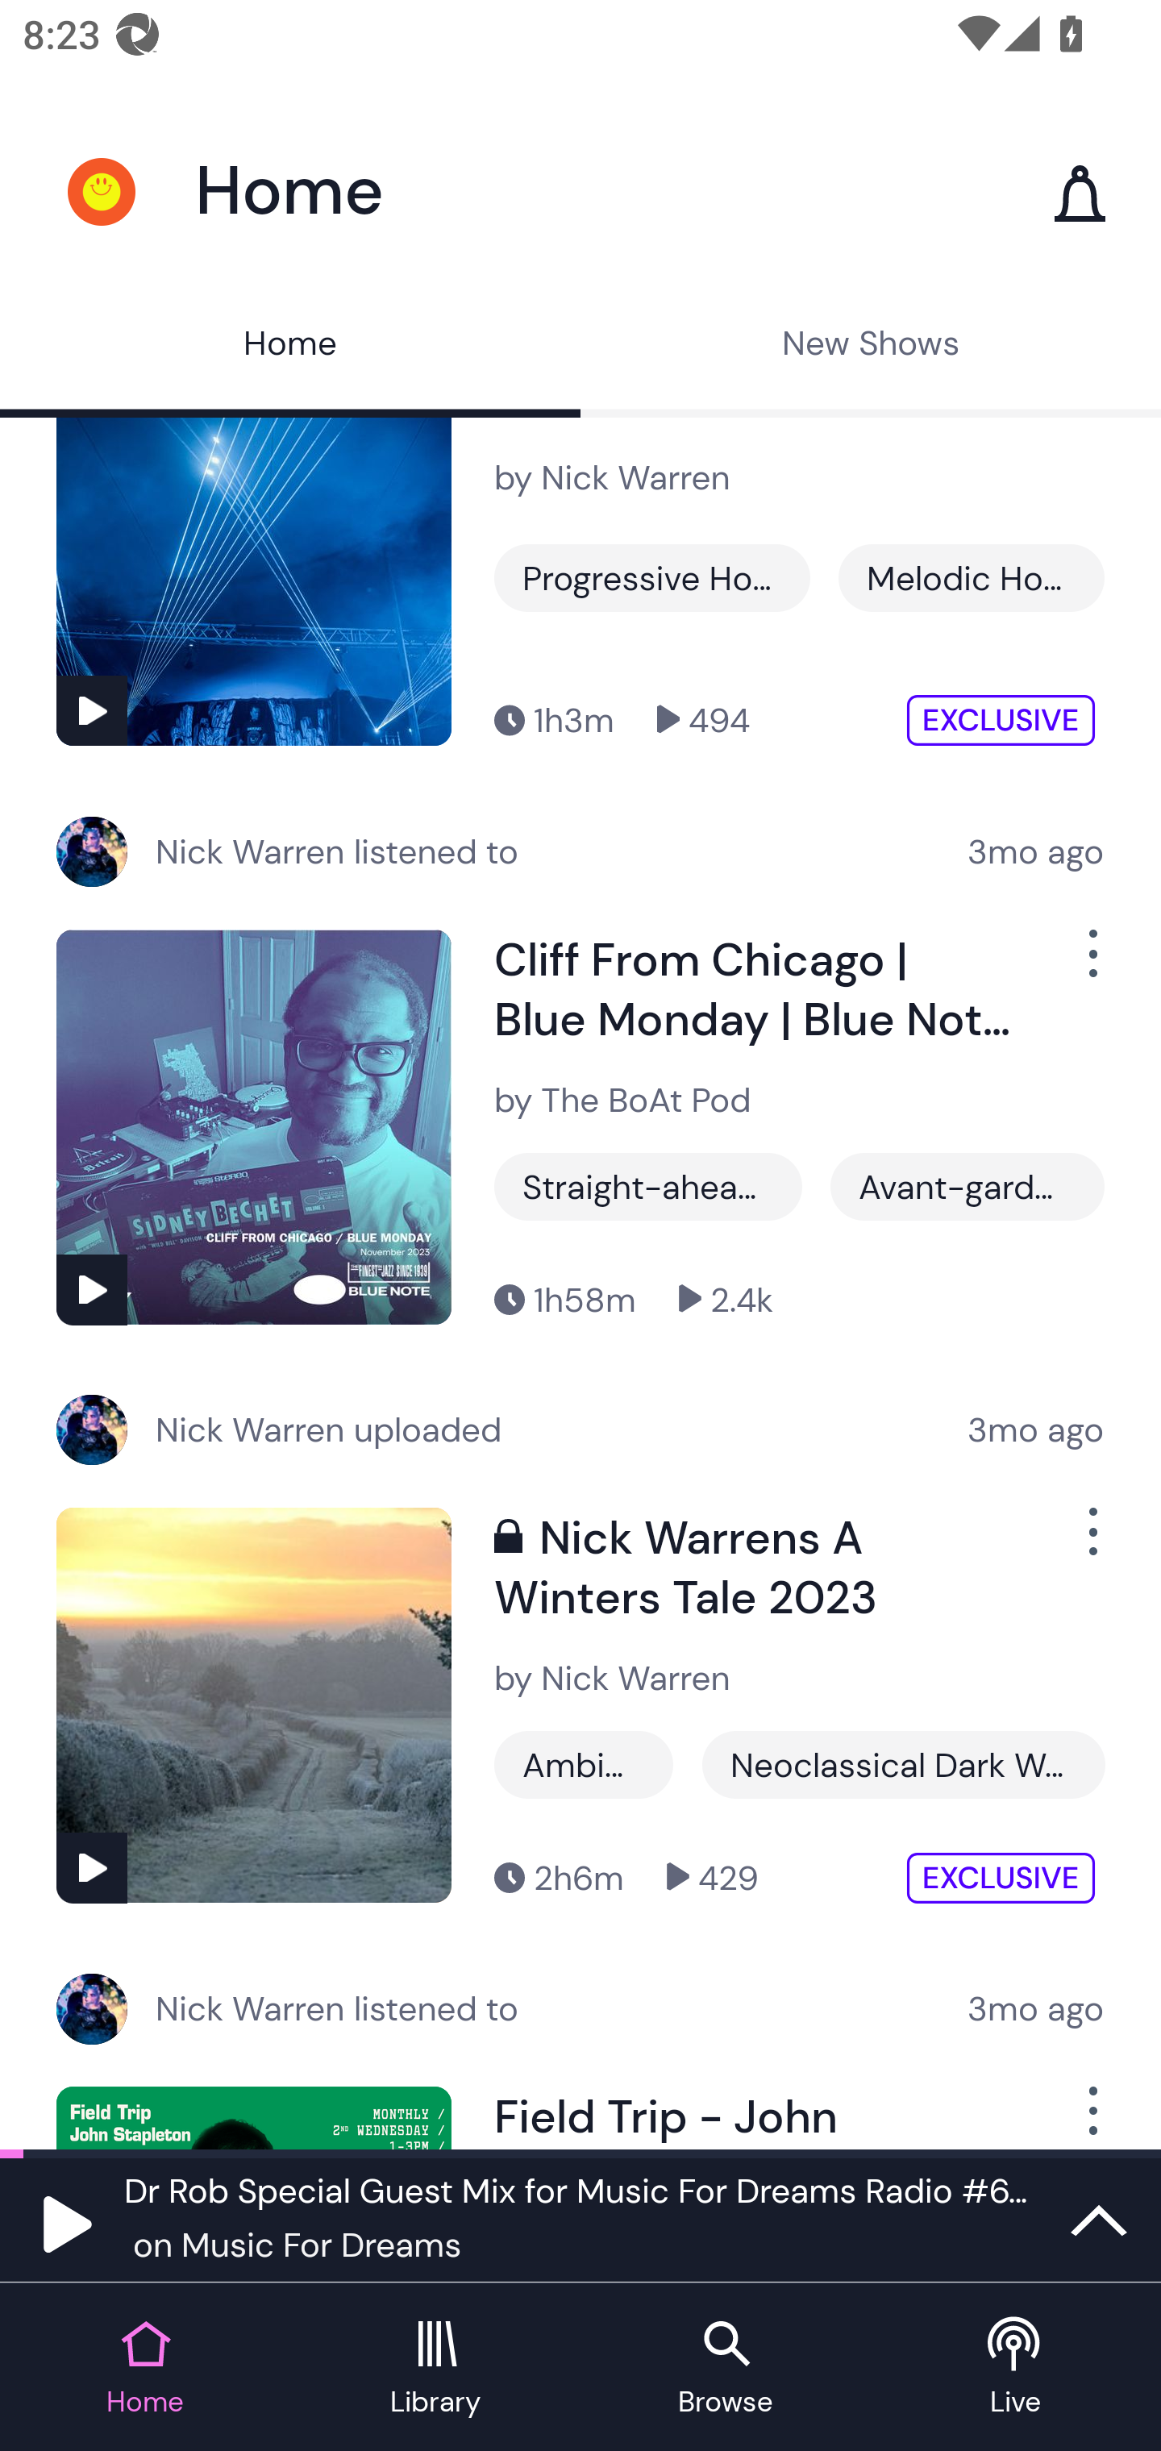 The image size is (1161, 2451). Describe the element at coordinates (648, 1185) in the screenshot. I see `Straight-ahead Jazz` at that location.